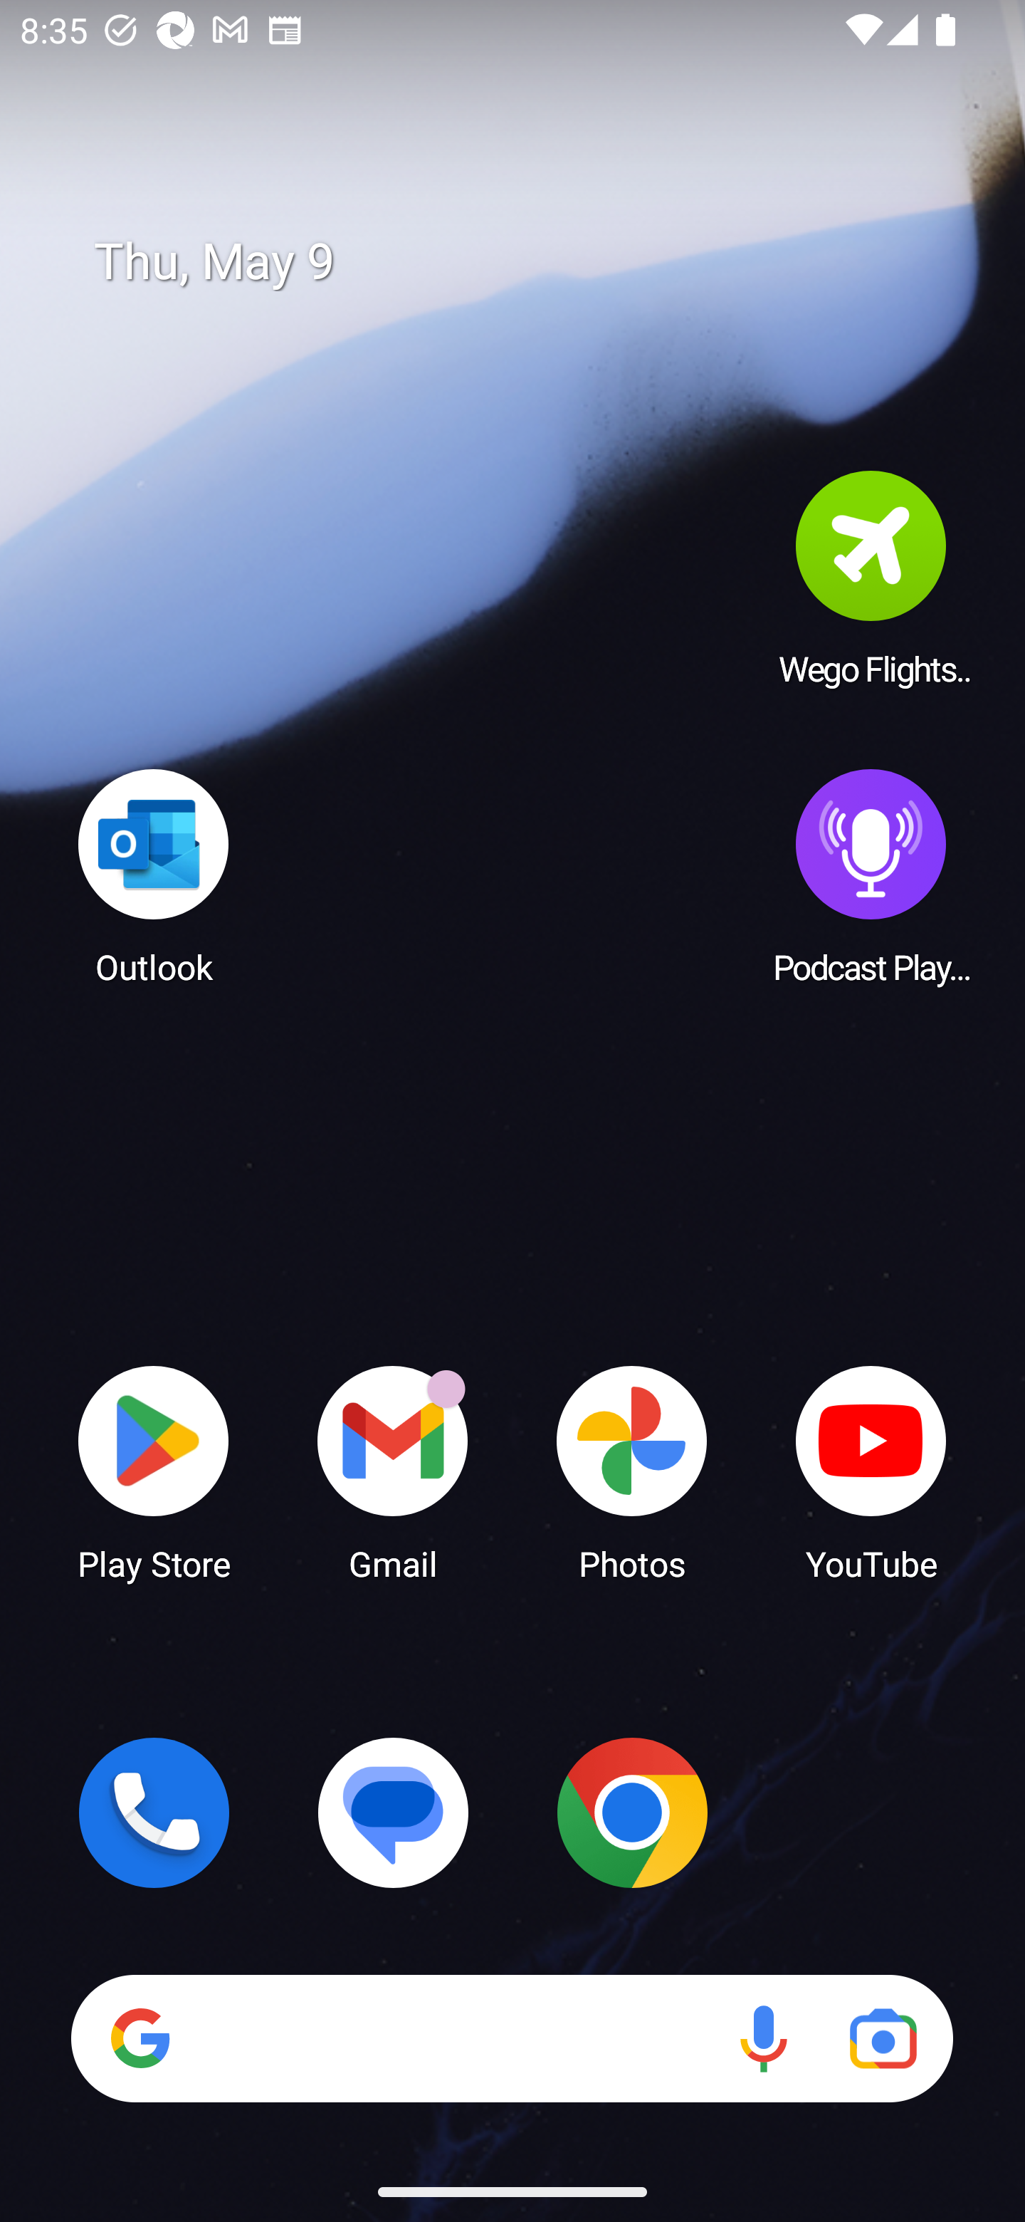 The image size is (1025, 2222). I want to click on Photos, so click(632, 1471).